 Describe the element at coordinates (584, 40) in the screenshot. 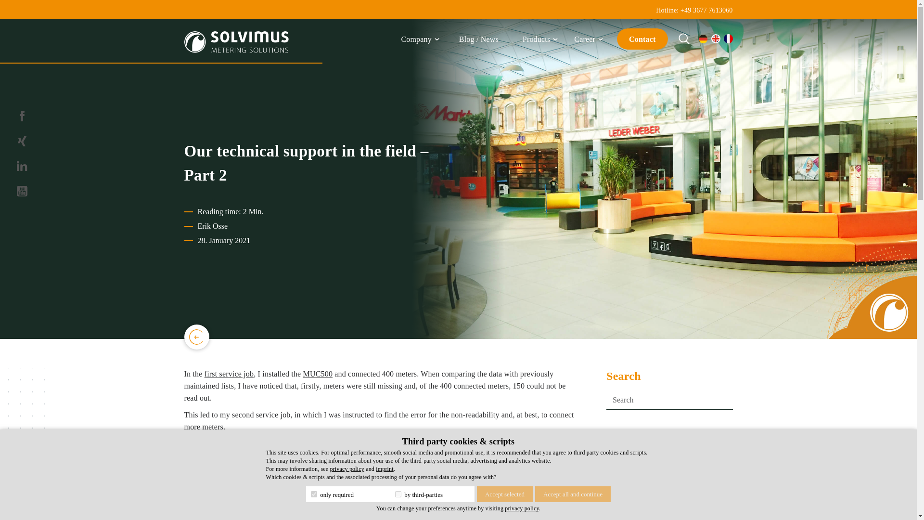

I see `Career` at that location.